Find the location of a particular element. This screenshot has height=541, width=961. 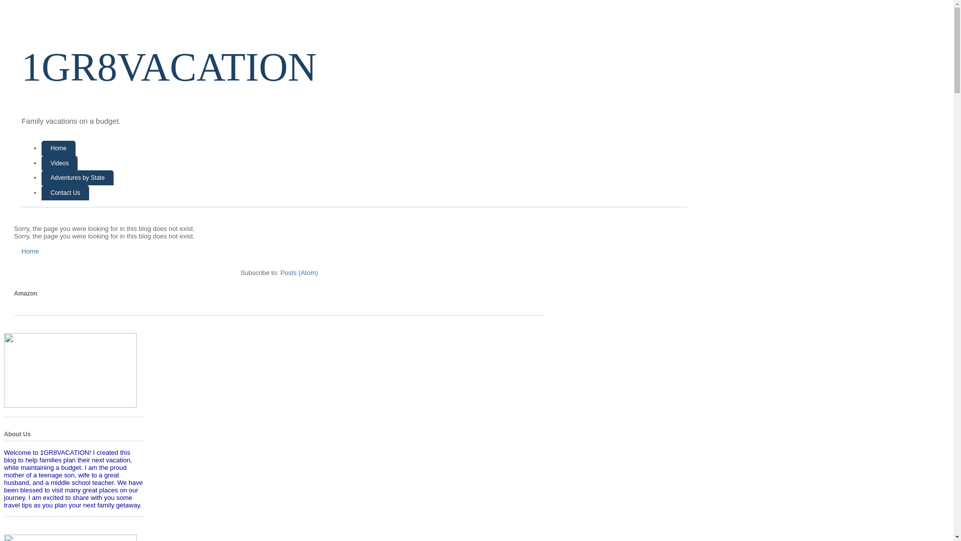

Posts (Atom) is located at coordinates (299, 273).